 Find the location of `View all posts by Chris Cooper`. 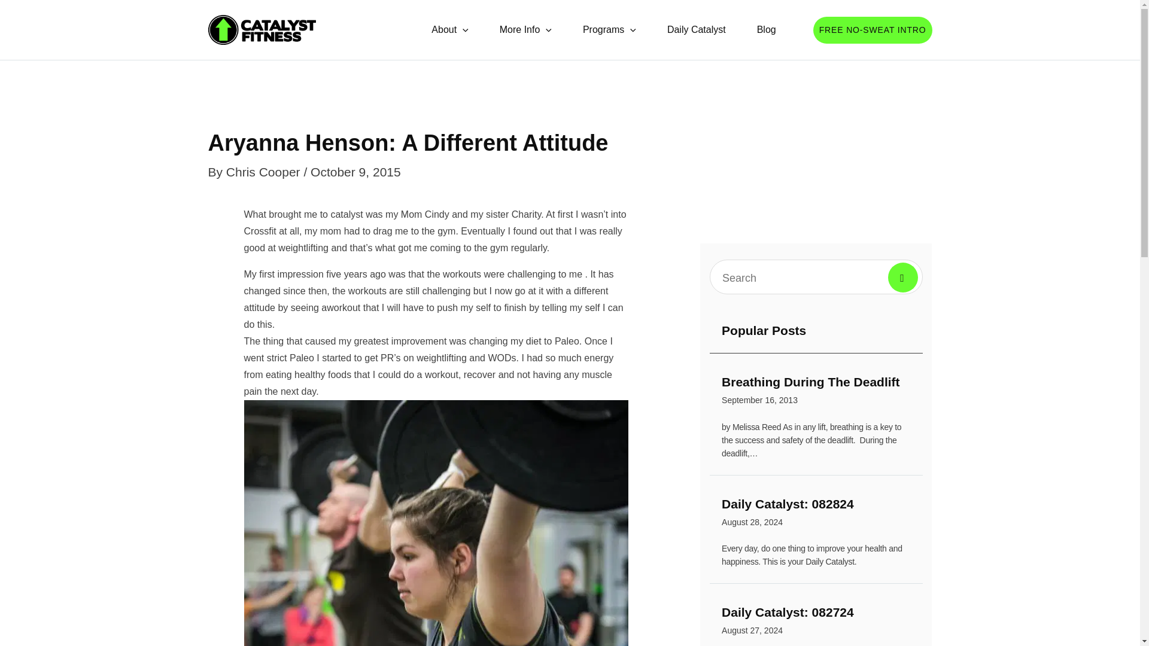

View all posts by Chris Cooper is located at coordinates (816, 622).